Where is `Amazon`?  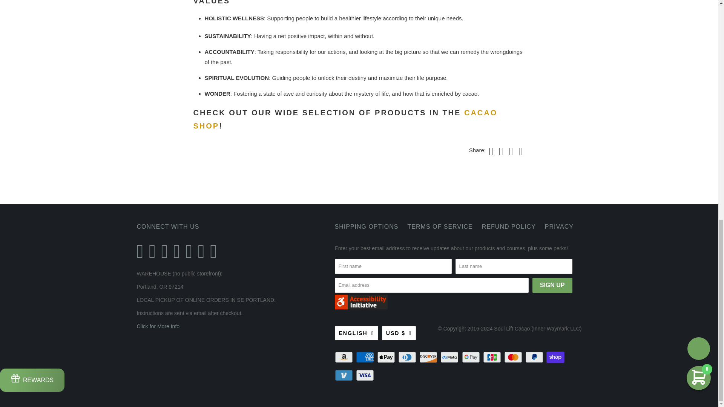
Amazon is located at coordinates (345, 357).